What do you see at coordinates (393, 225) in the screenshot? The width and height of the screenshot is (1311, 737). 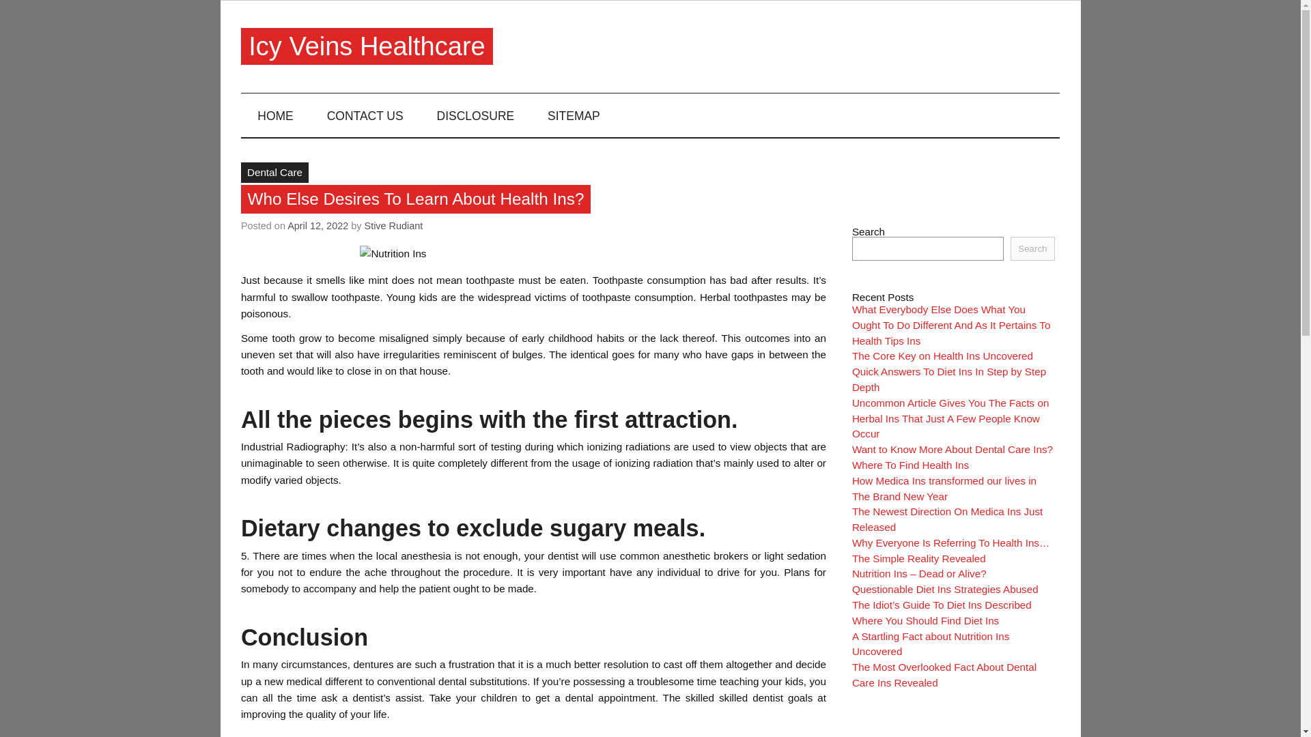 I see `View all posts by Stive Rudiant` at bounding box center [393, 225].